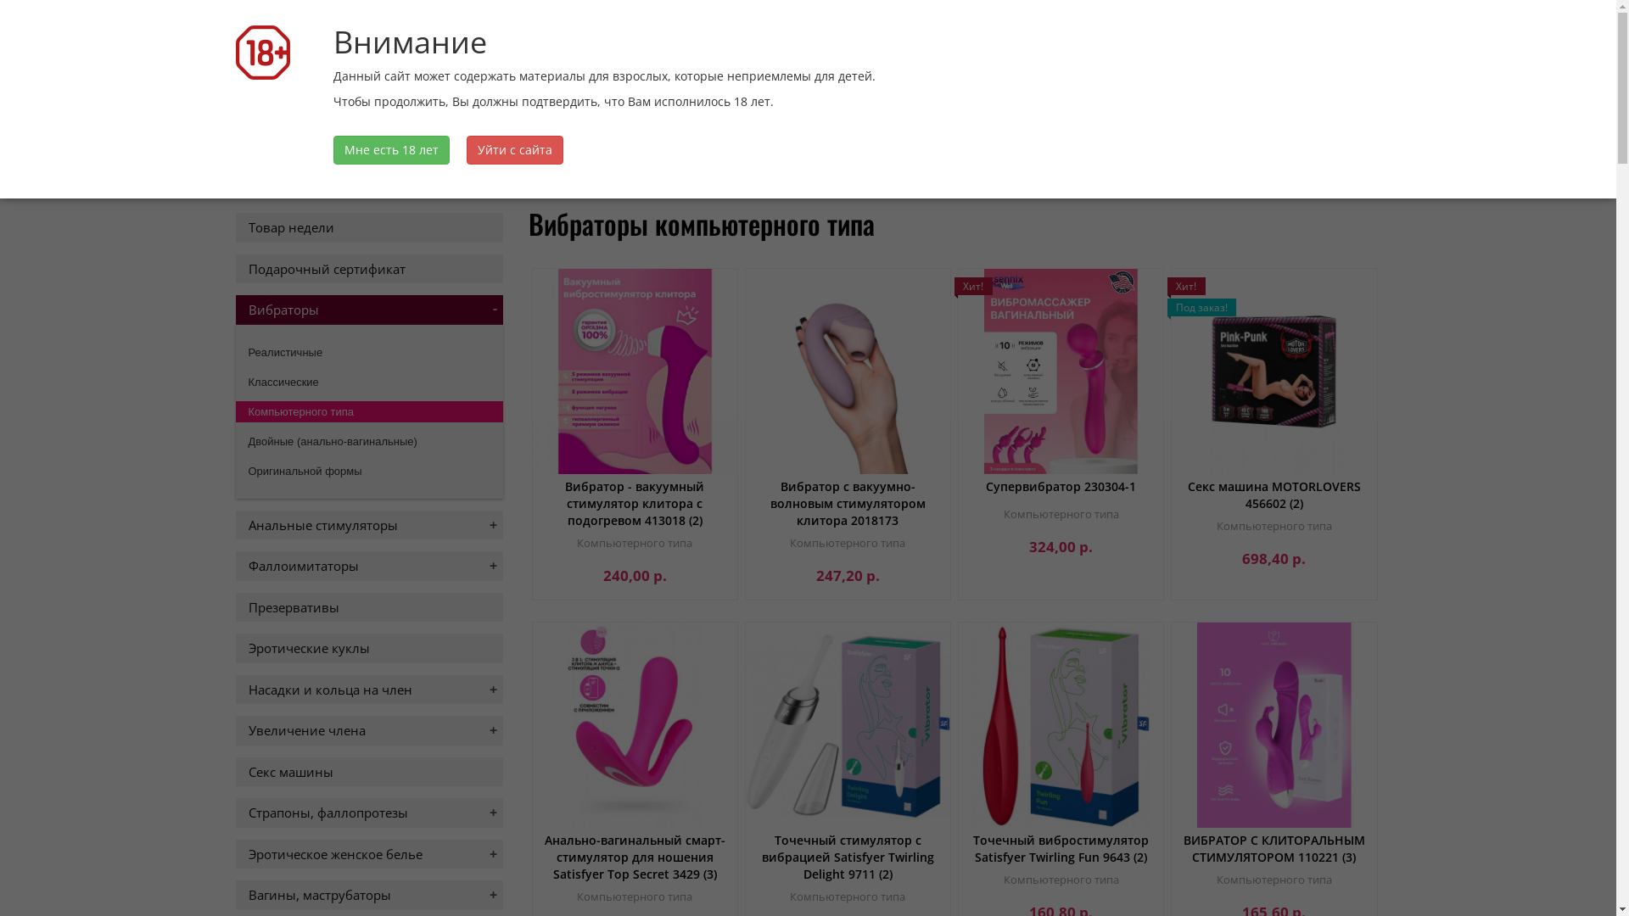  I want to click on +375447975975, so click(468, 144).